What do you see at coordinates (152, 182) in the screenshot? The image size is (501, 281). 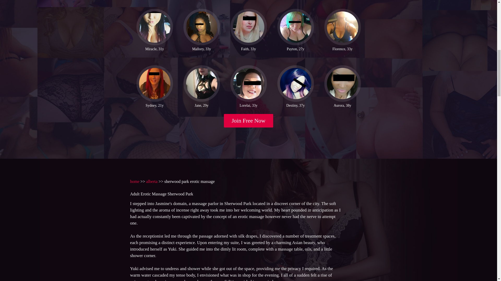 I see `alberta` at bounding box center [152, 182].